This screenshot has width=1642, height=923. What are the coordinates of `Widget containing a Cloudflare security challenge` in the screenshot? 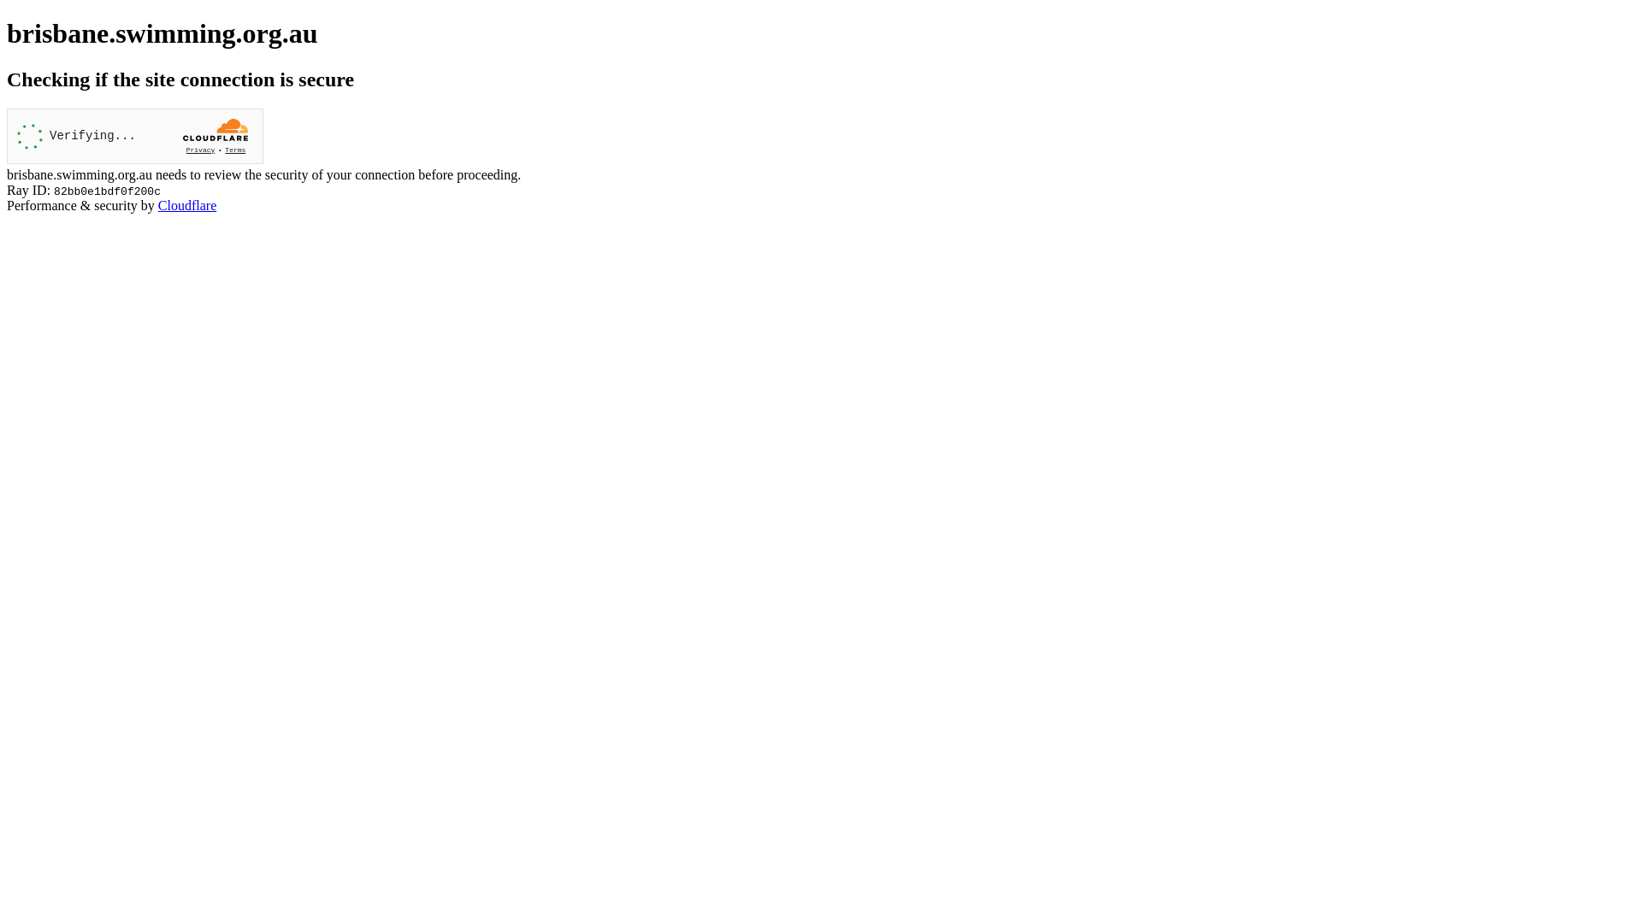 It's located at (135, 137).